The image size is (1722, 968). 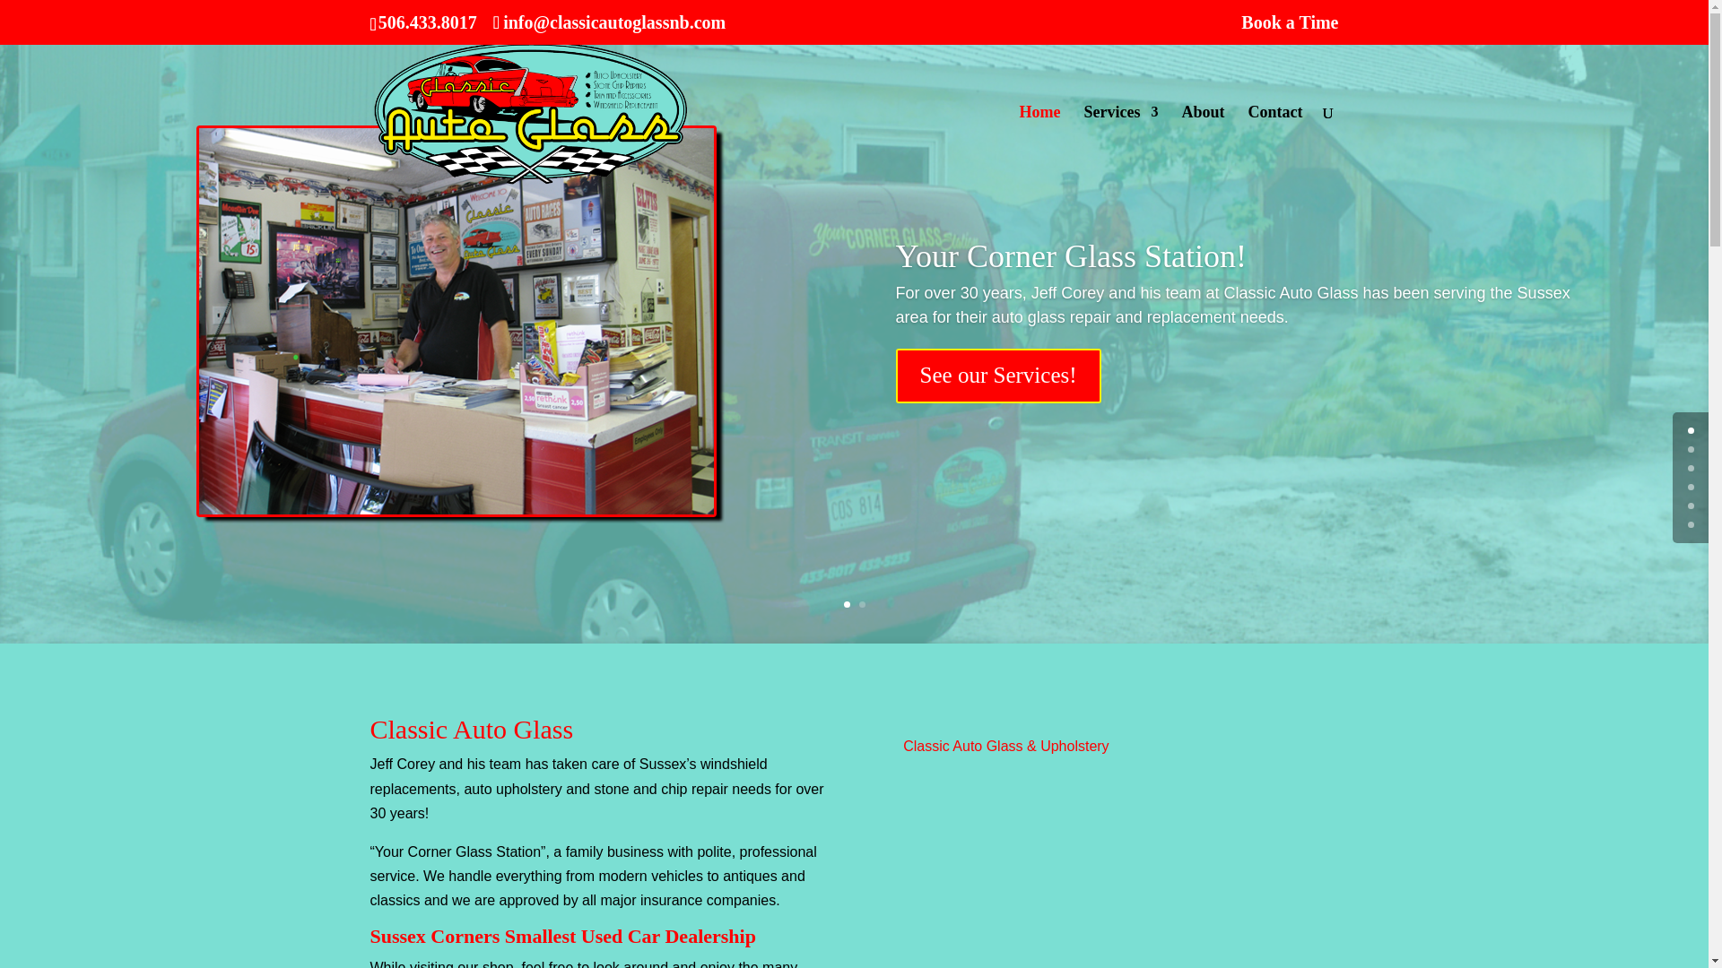 I want to click on 2, so click(x=863, y=604).